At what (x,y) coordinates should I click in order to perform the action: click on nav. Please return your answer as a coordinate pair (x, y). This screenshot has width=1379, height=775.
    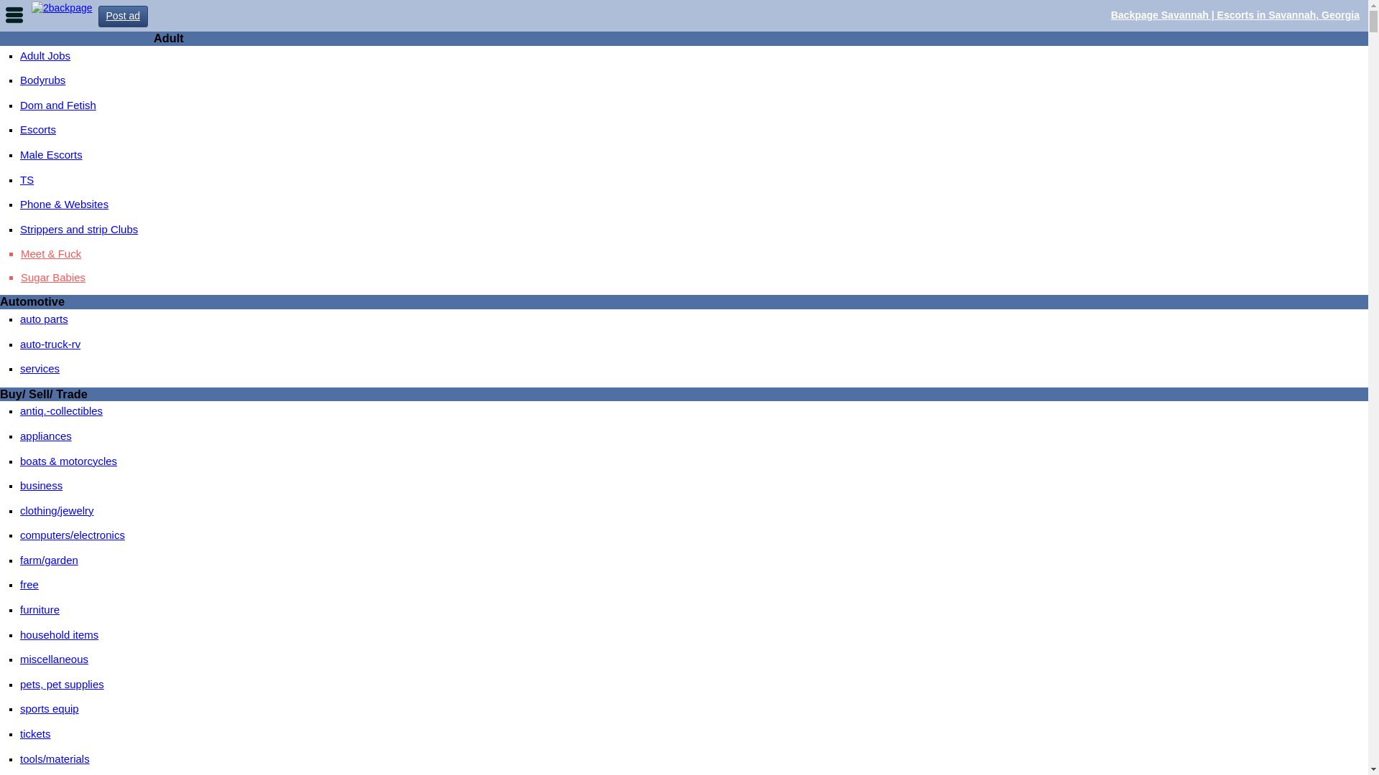
    Looking at the image, I should click on (14, 14).